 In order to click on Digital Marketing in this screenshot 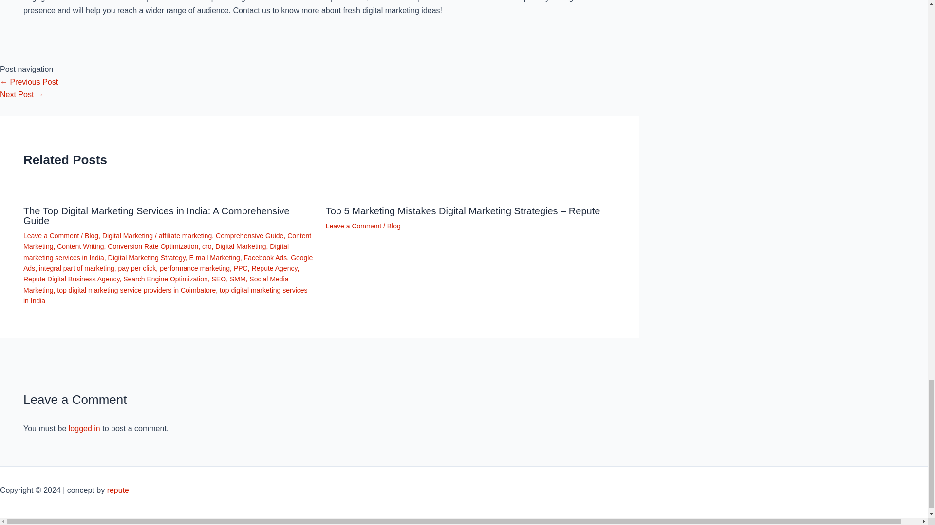, I will do `click(128, 235)`.